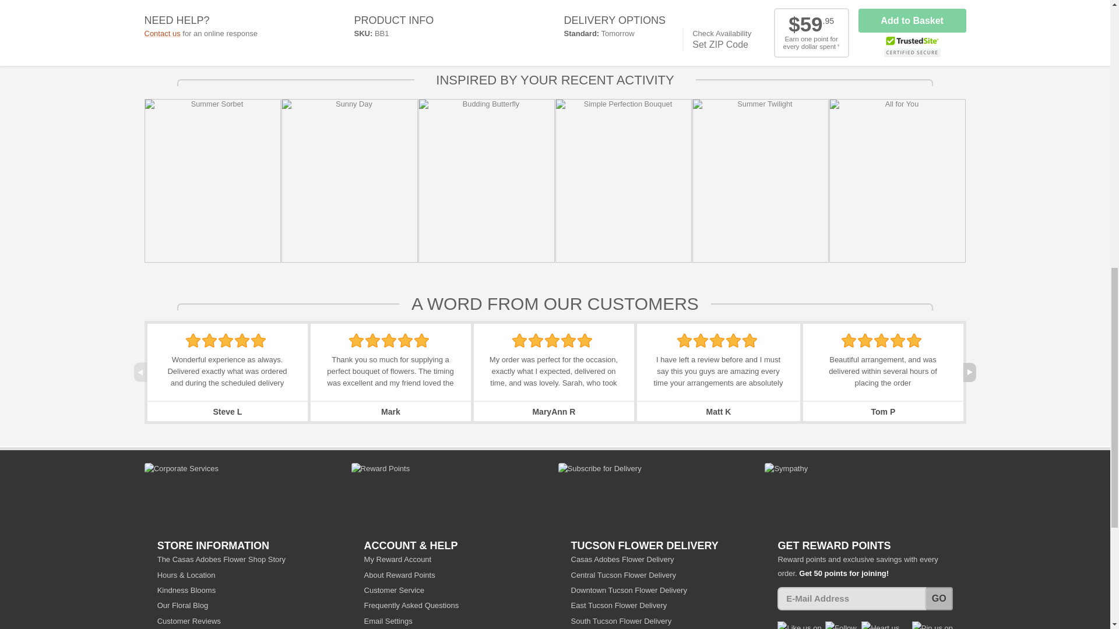 This screenshot has height=629, width=1119. What do you see at coordinates (210, 341) in the screenshot?
I see `Full Star` at bounding box center [210, 341].